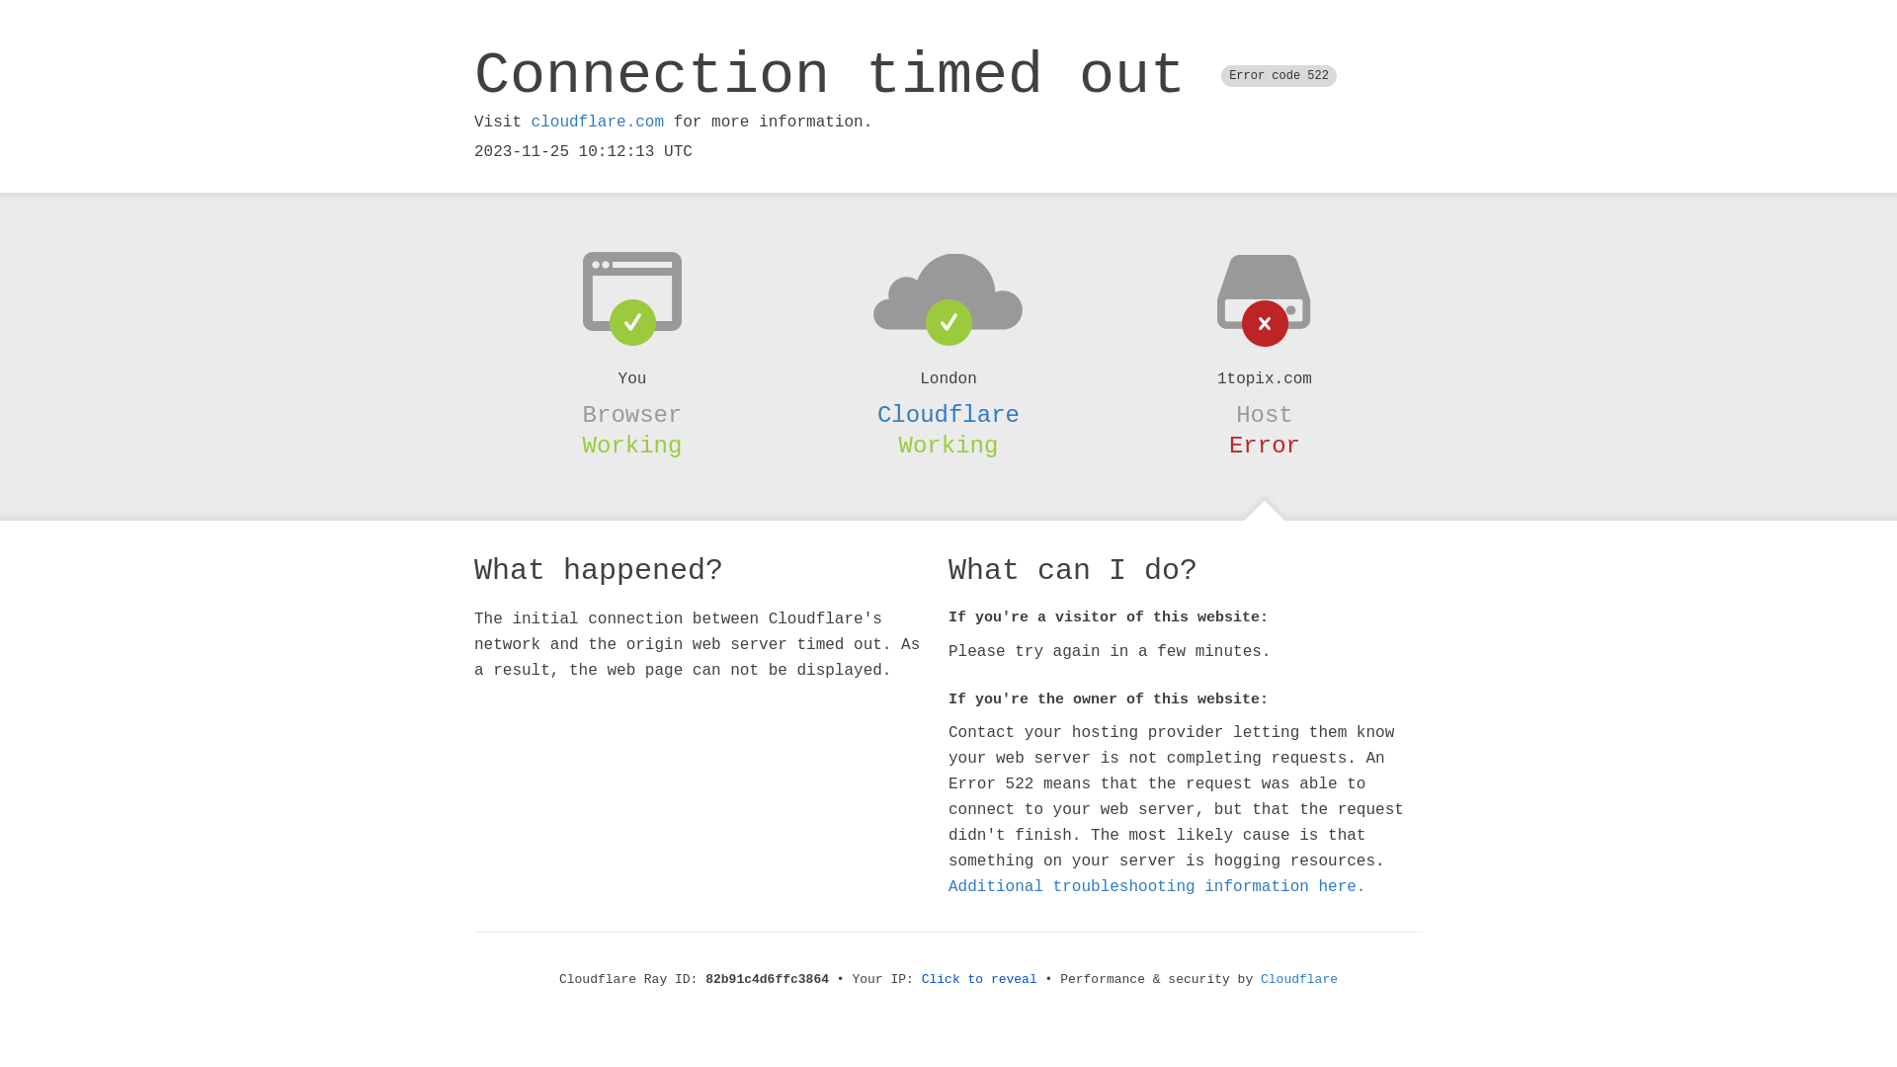  What do you see at coordinates (980, 980) in the screenshot?
I see `Click to reveal` at bounding box center [980, 980].